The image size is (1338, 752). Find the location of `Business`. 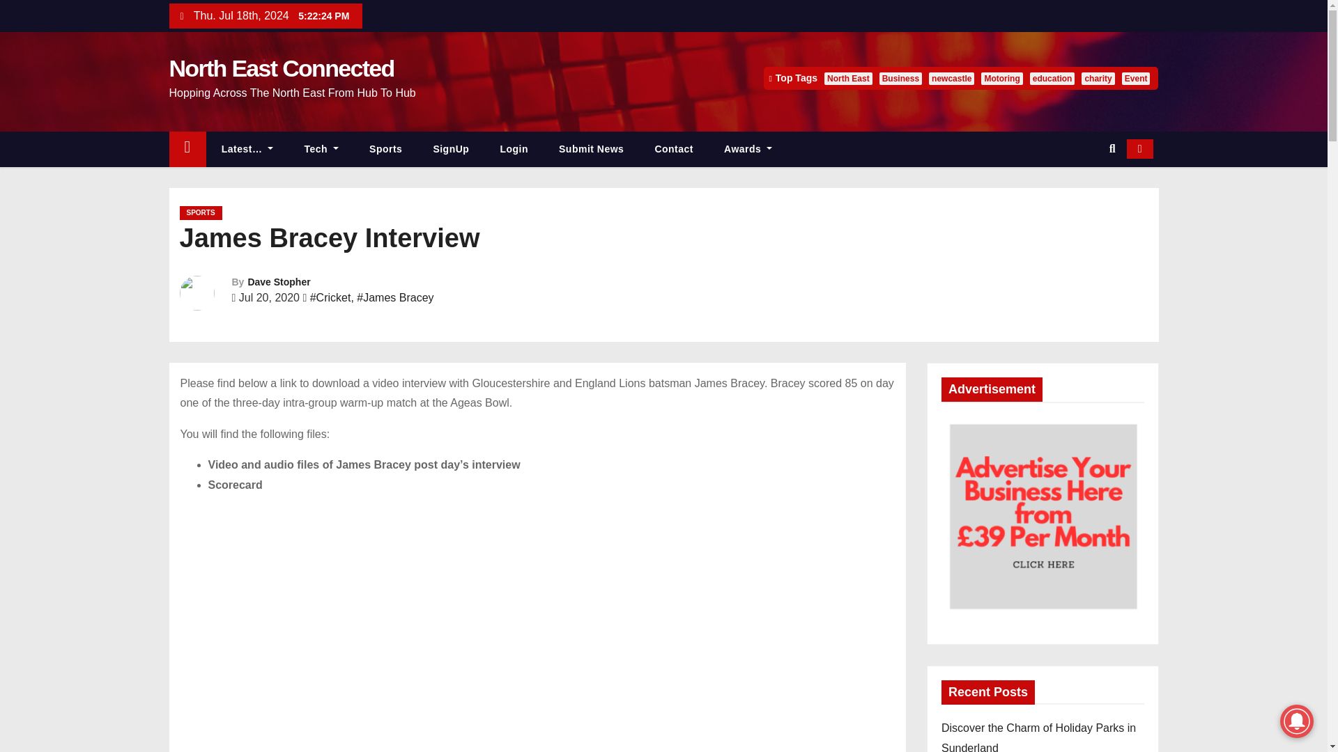

Business is located at coordinates (900, 78).